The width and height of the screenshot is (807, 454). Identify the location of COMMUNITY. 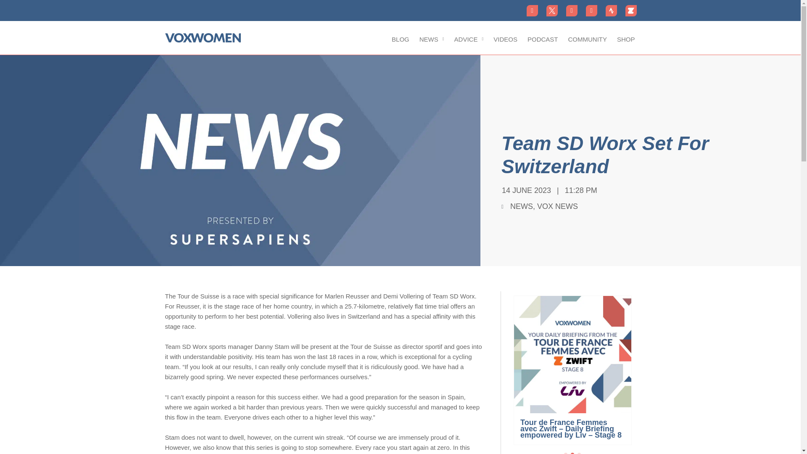
(587, 39).